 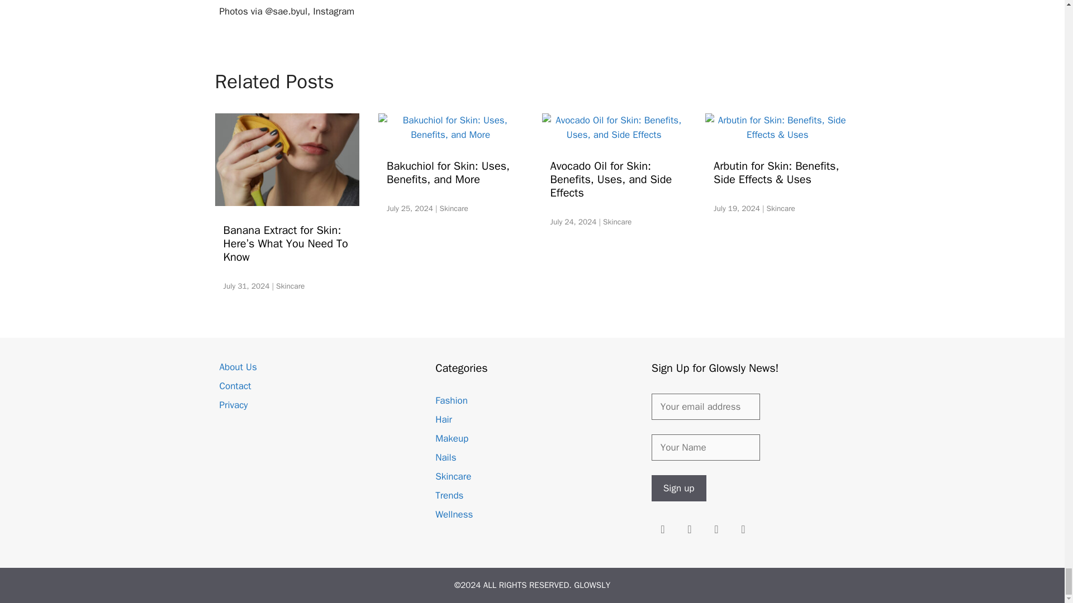 What do you see at coordinates (573, 222) in the screenshot?
I see `6:33 pm` at bounding box center [573, 222].